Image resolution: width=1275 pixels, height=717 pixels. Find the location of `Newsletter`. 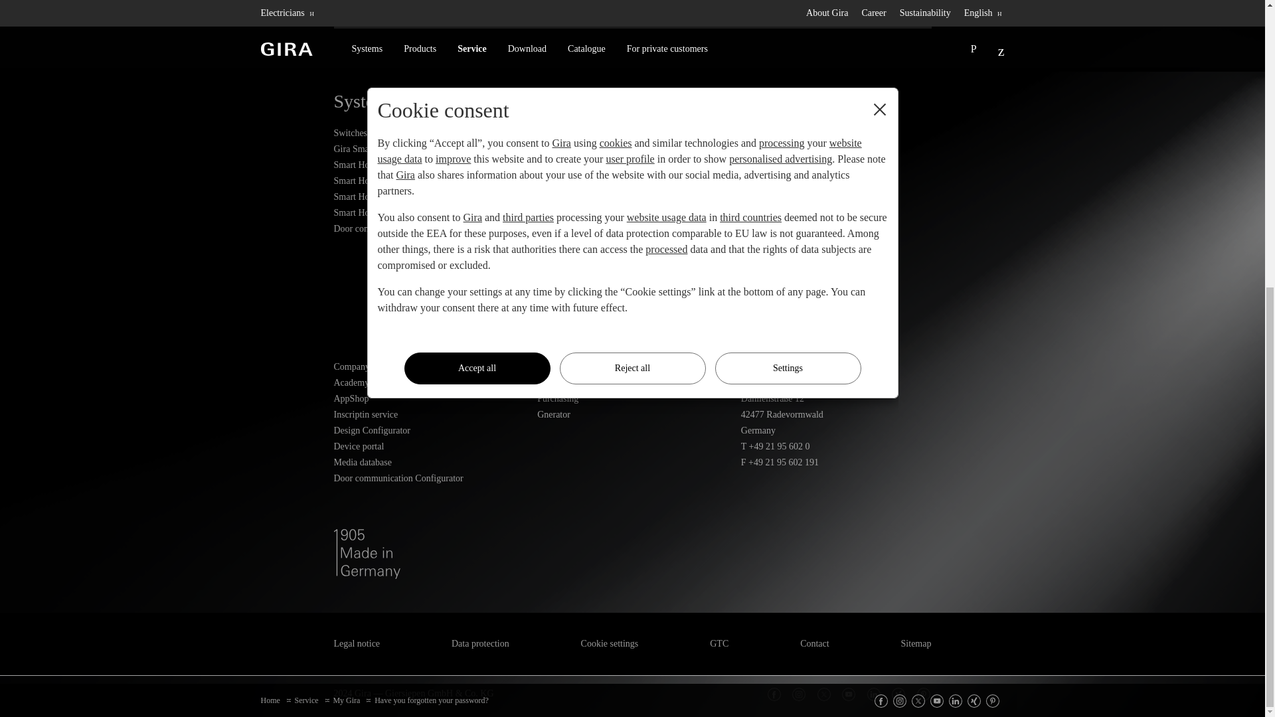

Newsletter is located at coordinates (836, 149).